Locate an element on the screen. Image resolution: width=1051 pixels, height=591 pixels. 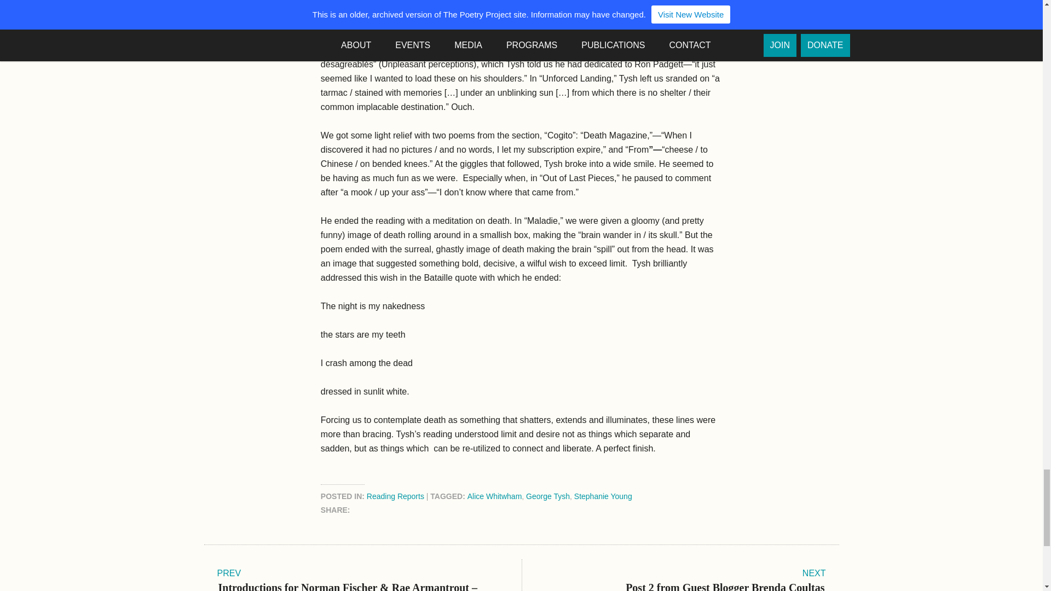
Facebook is located at coordinates (365, 510).